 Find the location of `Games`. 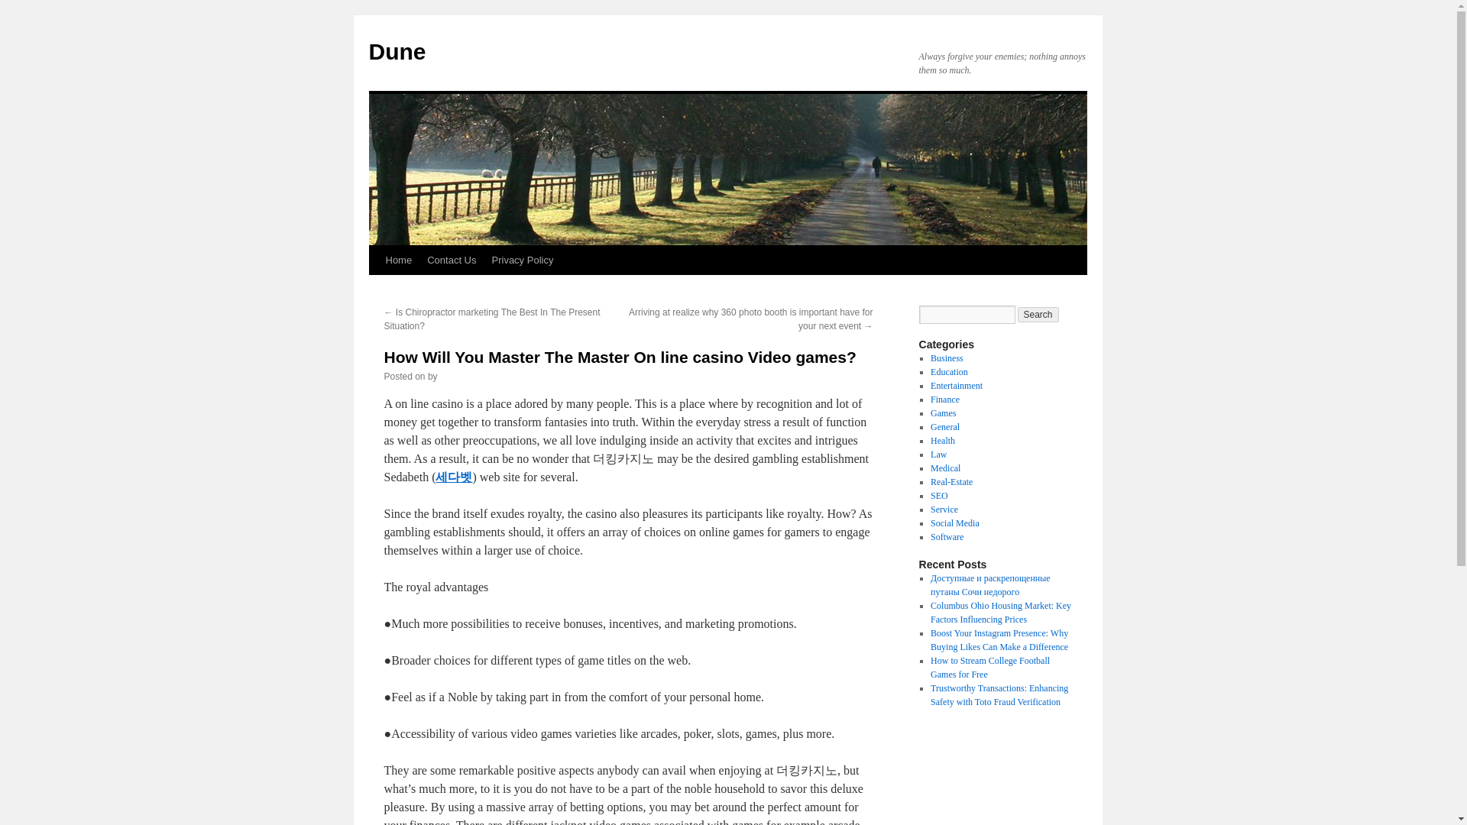

Games is located at coordinates (943, 412).